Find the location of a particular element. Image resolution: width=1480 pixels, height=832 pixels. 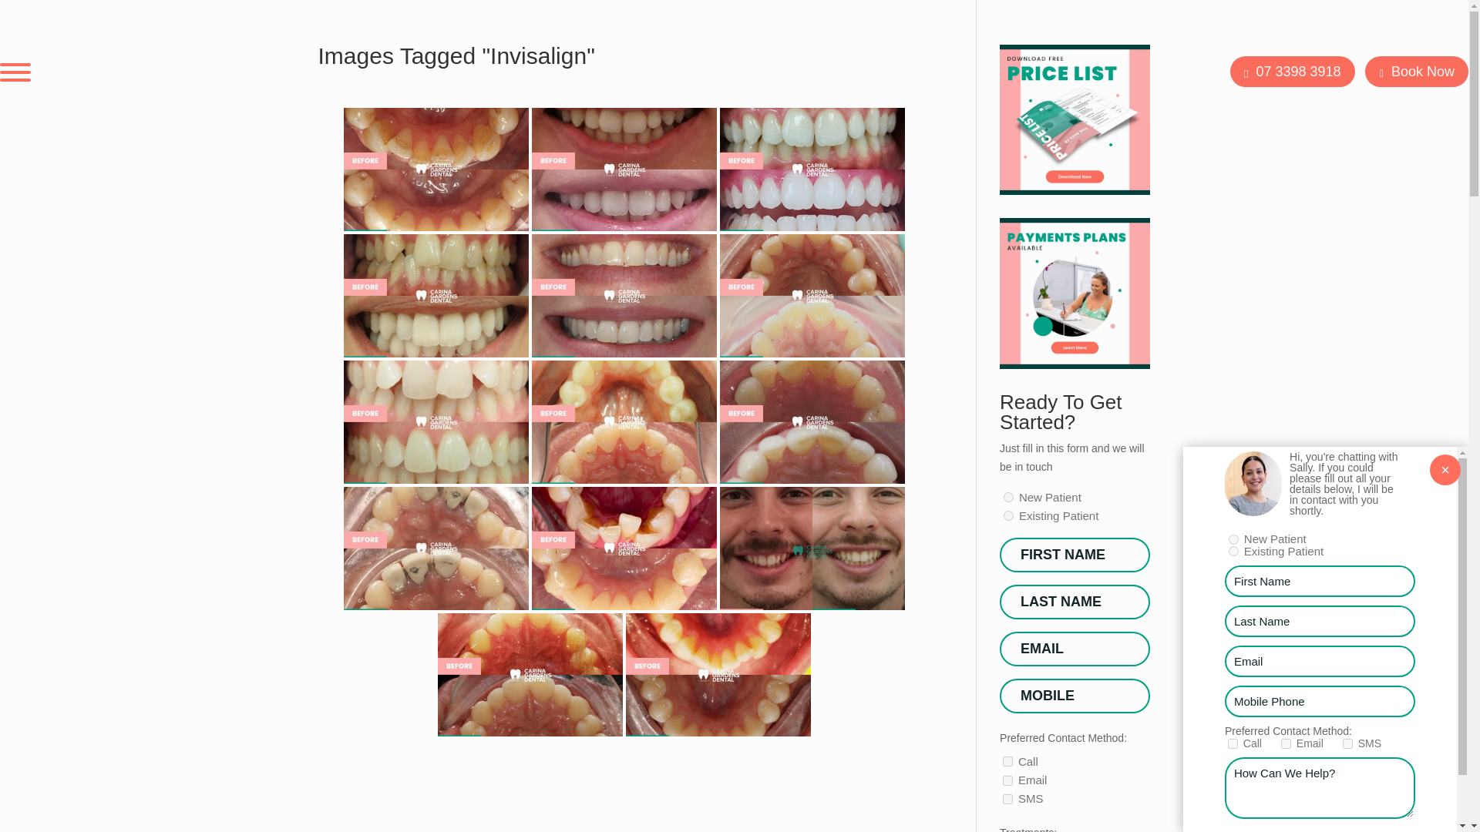

Dane of Camp Hill Invisalign Makeover is located at coordinates (624, 421).